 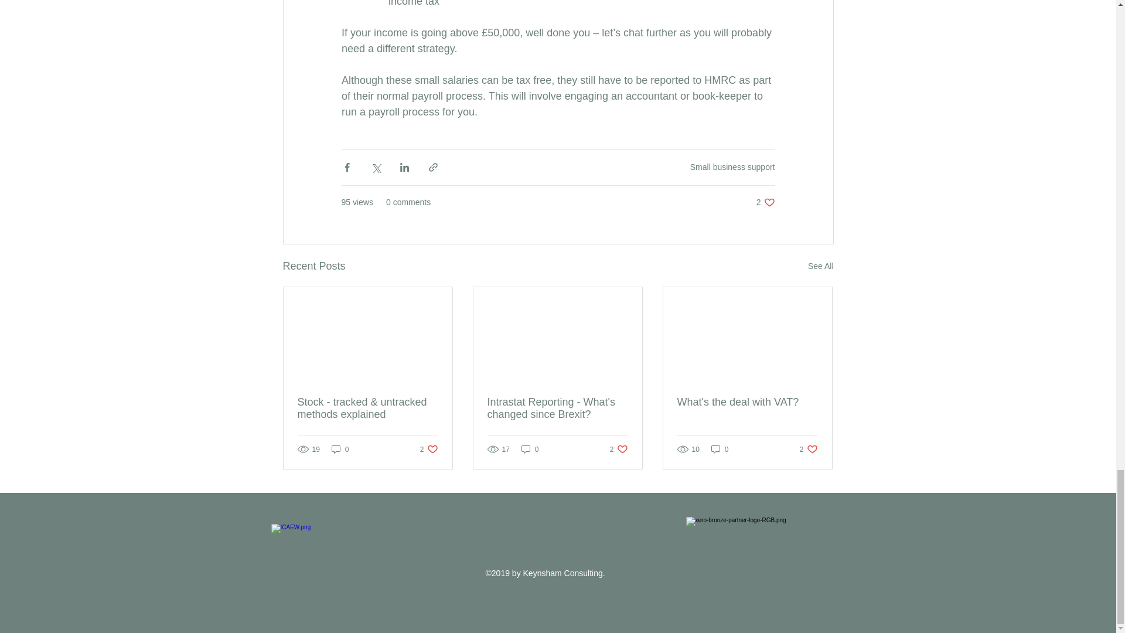 What do you see at coordinates (530, 449) in the screenshot?
I see `Small business support` at bounding box center [530, 449].